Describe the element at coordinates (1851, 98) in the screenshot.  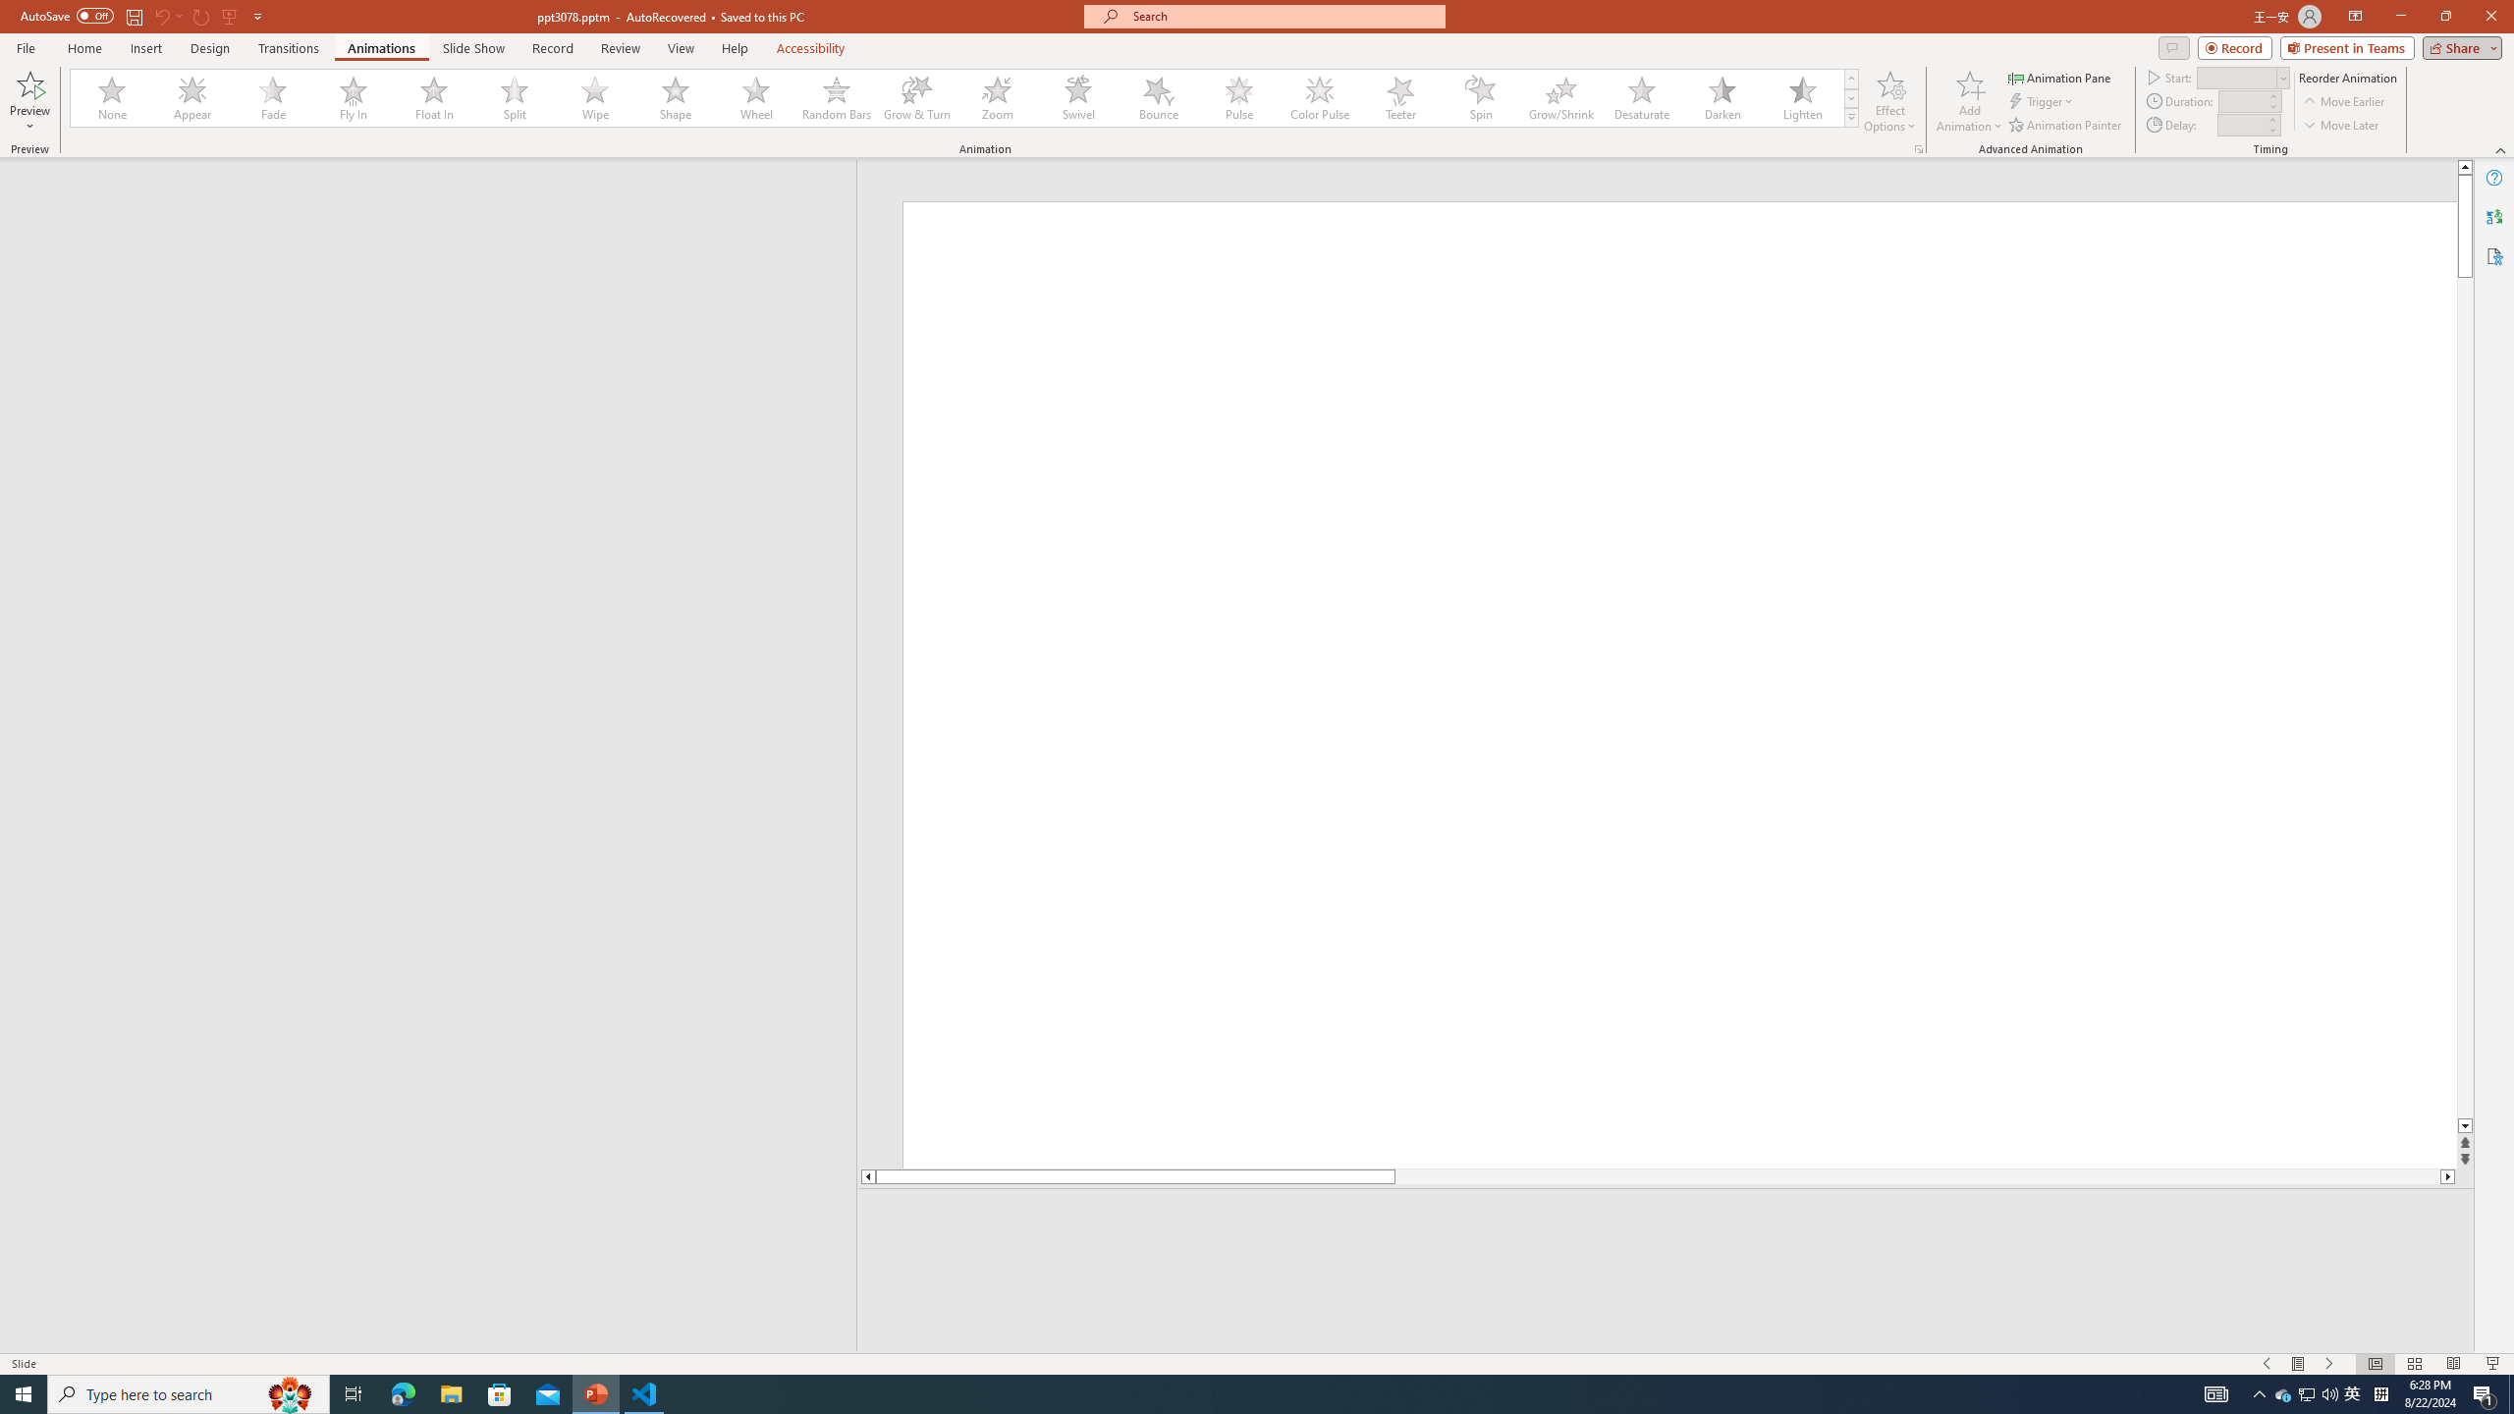
I see `Row Down` at that location.